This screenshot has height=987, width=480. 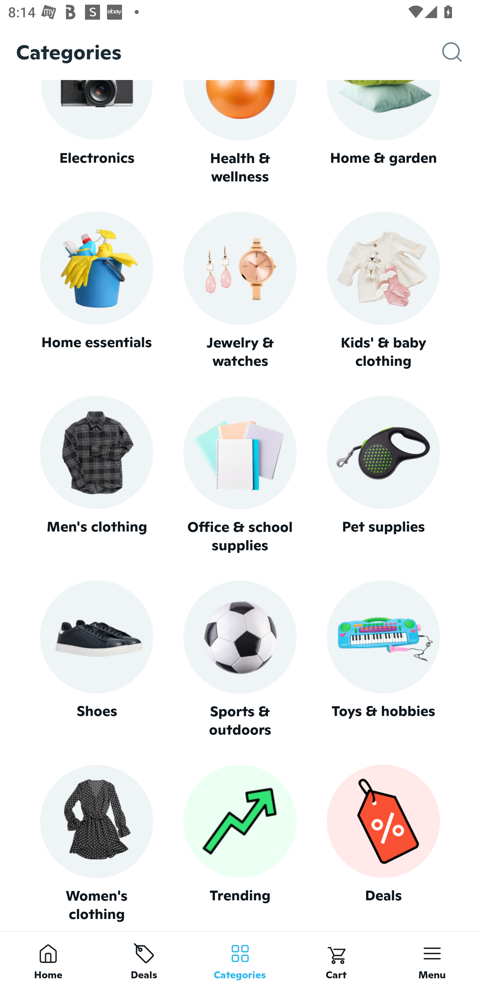 I want to click on Home & garden, so click(x=383, y=133).